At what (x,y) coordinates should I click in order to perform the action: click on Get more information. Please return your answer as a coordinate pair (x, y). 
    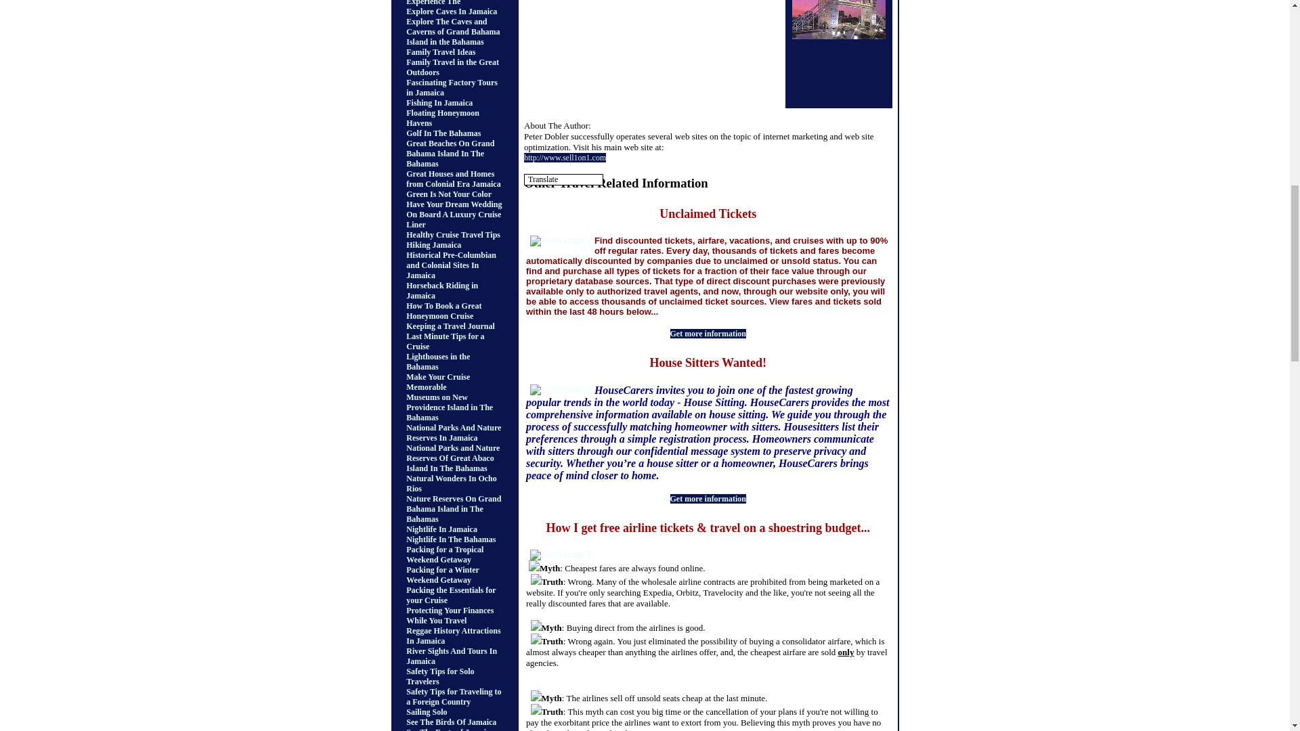
    Looking at the image, I should click on (708, 334).